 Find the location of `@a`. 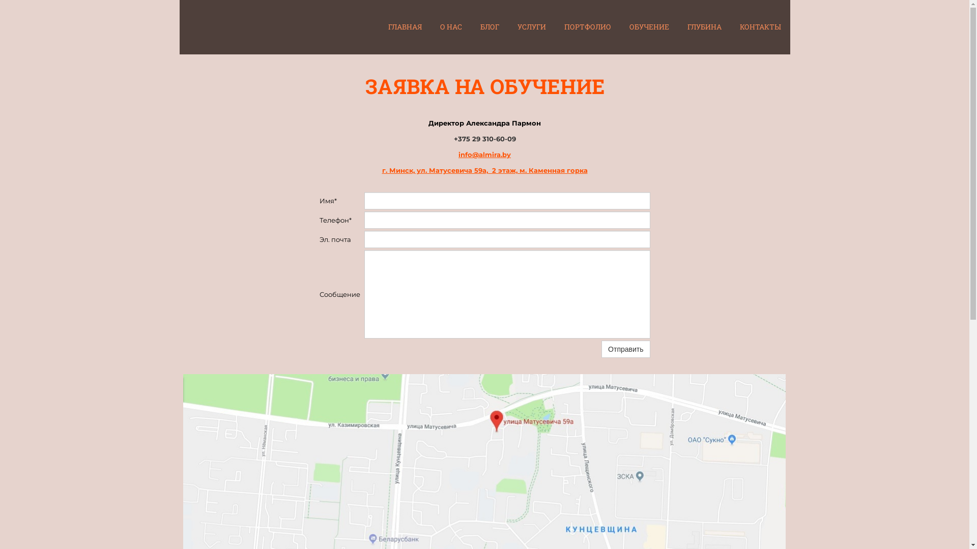

@a is located at coordinates (477, 155).